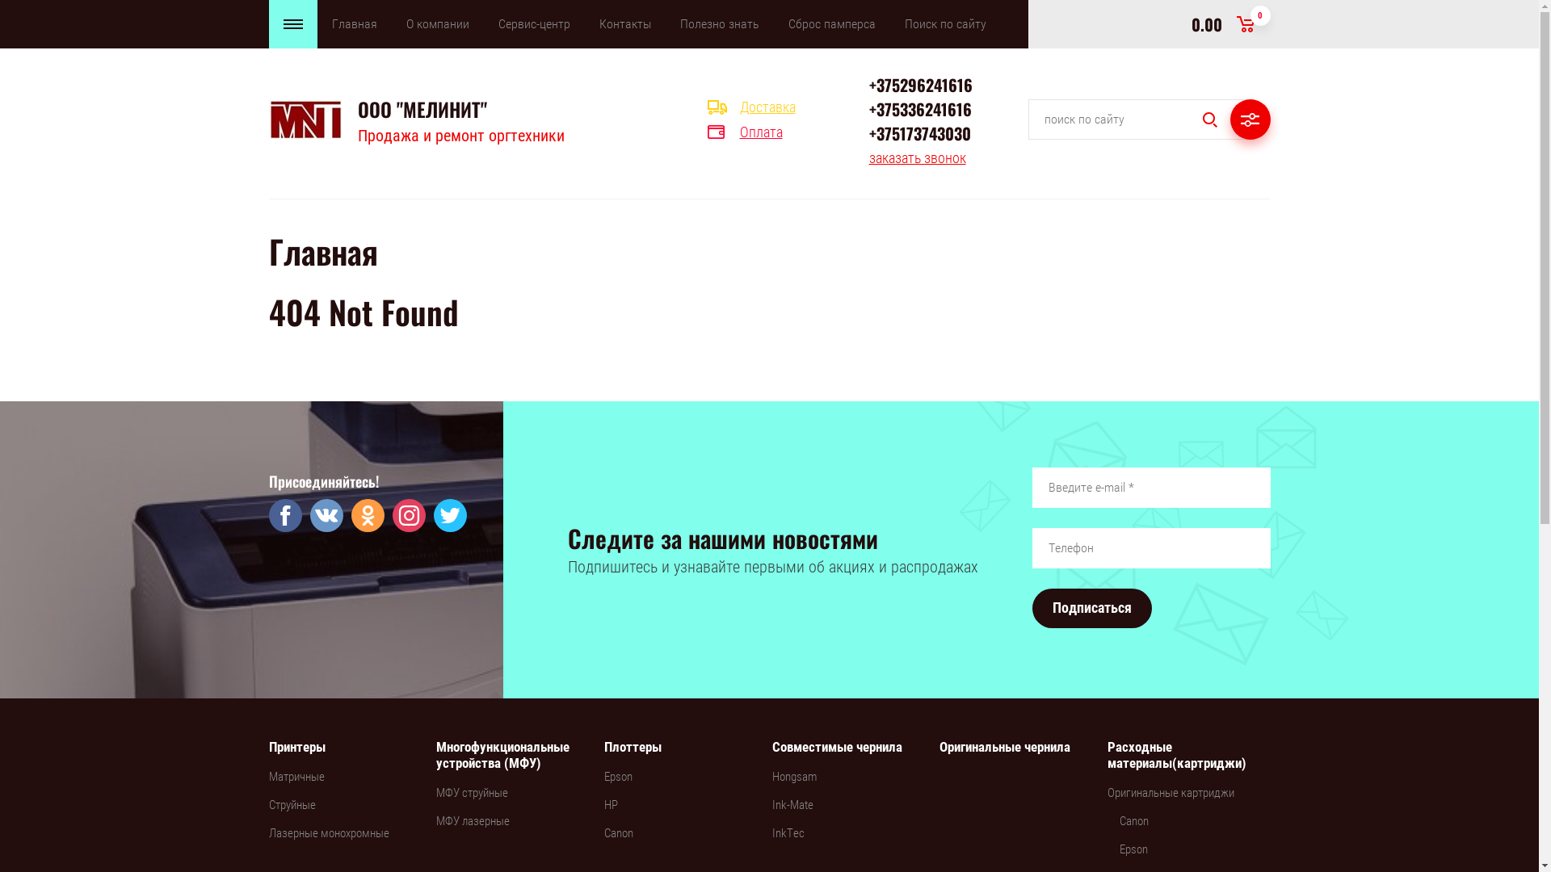  Describe the element at coordinates (619, 833) in the screenshot. I see `Canon` at that location.